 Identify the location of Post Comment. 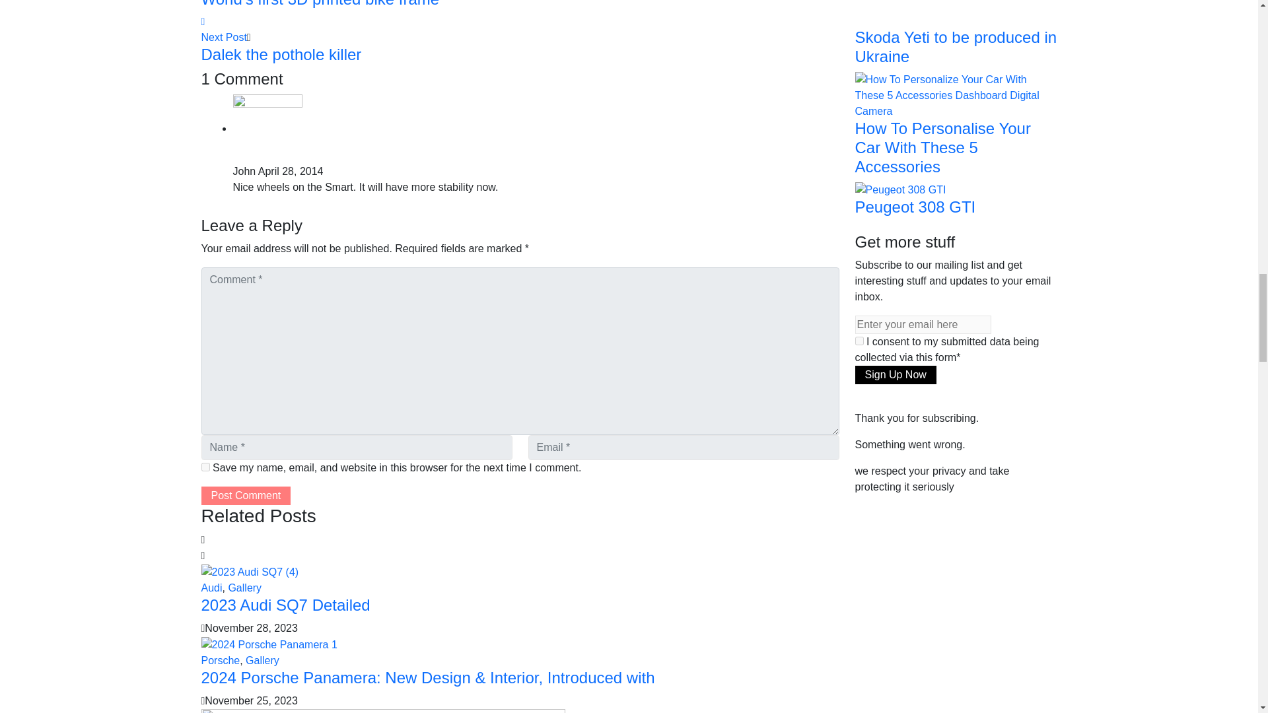
(245, 495).